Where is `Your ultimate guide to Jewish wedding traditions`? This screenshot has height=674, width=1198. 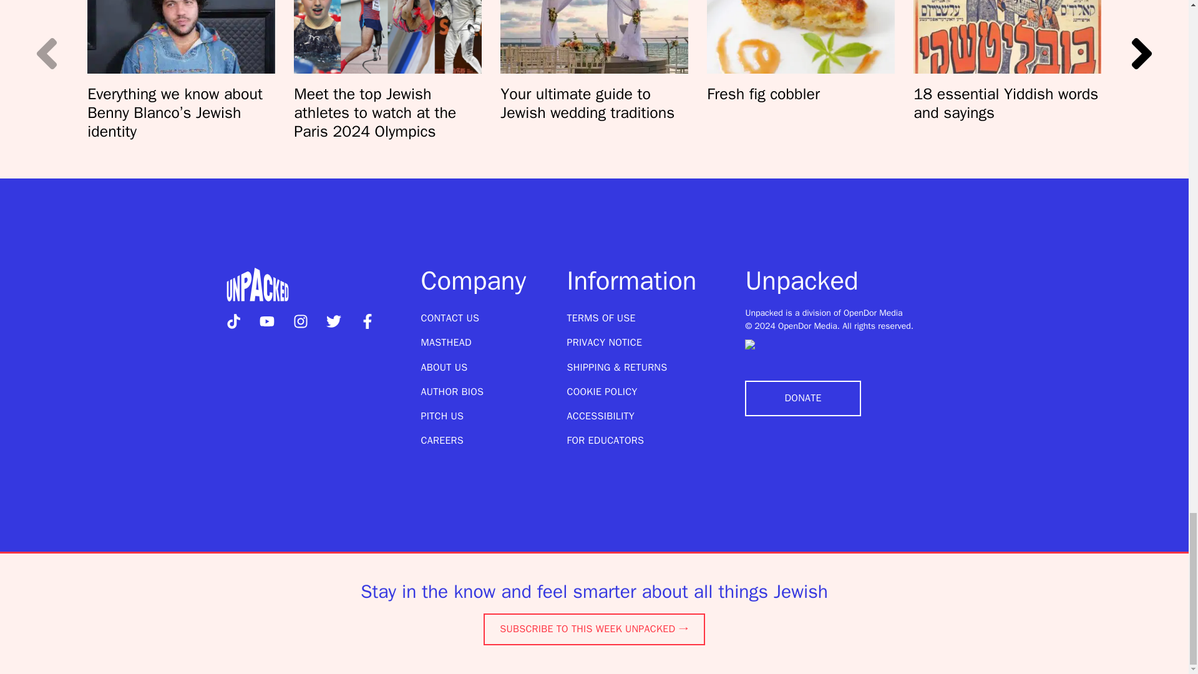
Your ultimate guide to Jewish wedding traditions is located at coordinates (594, 36).